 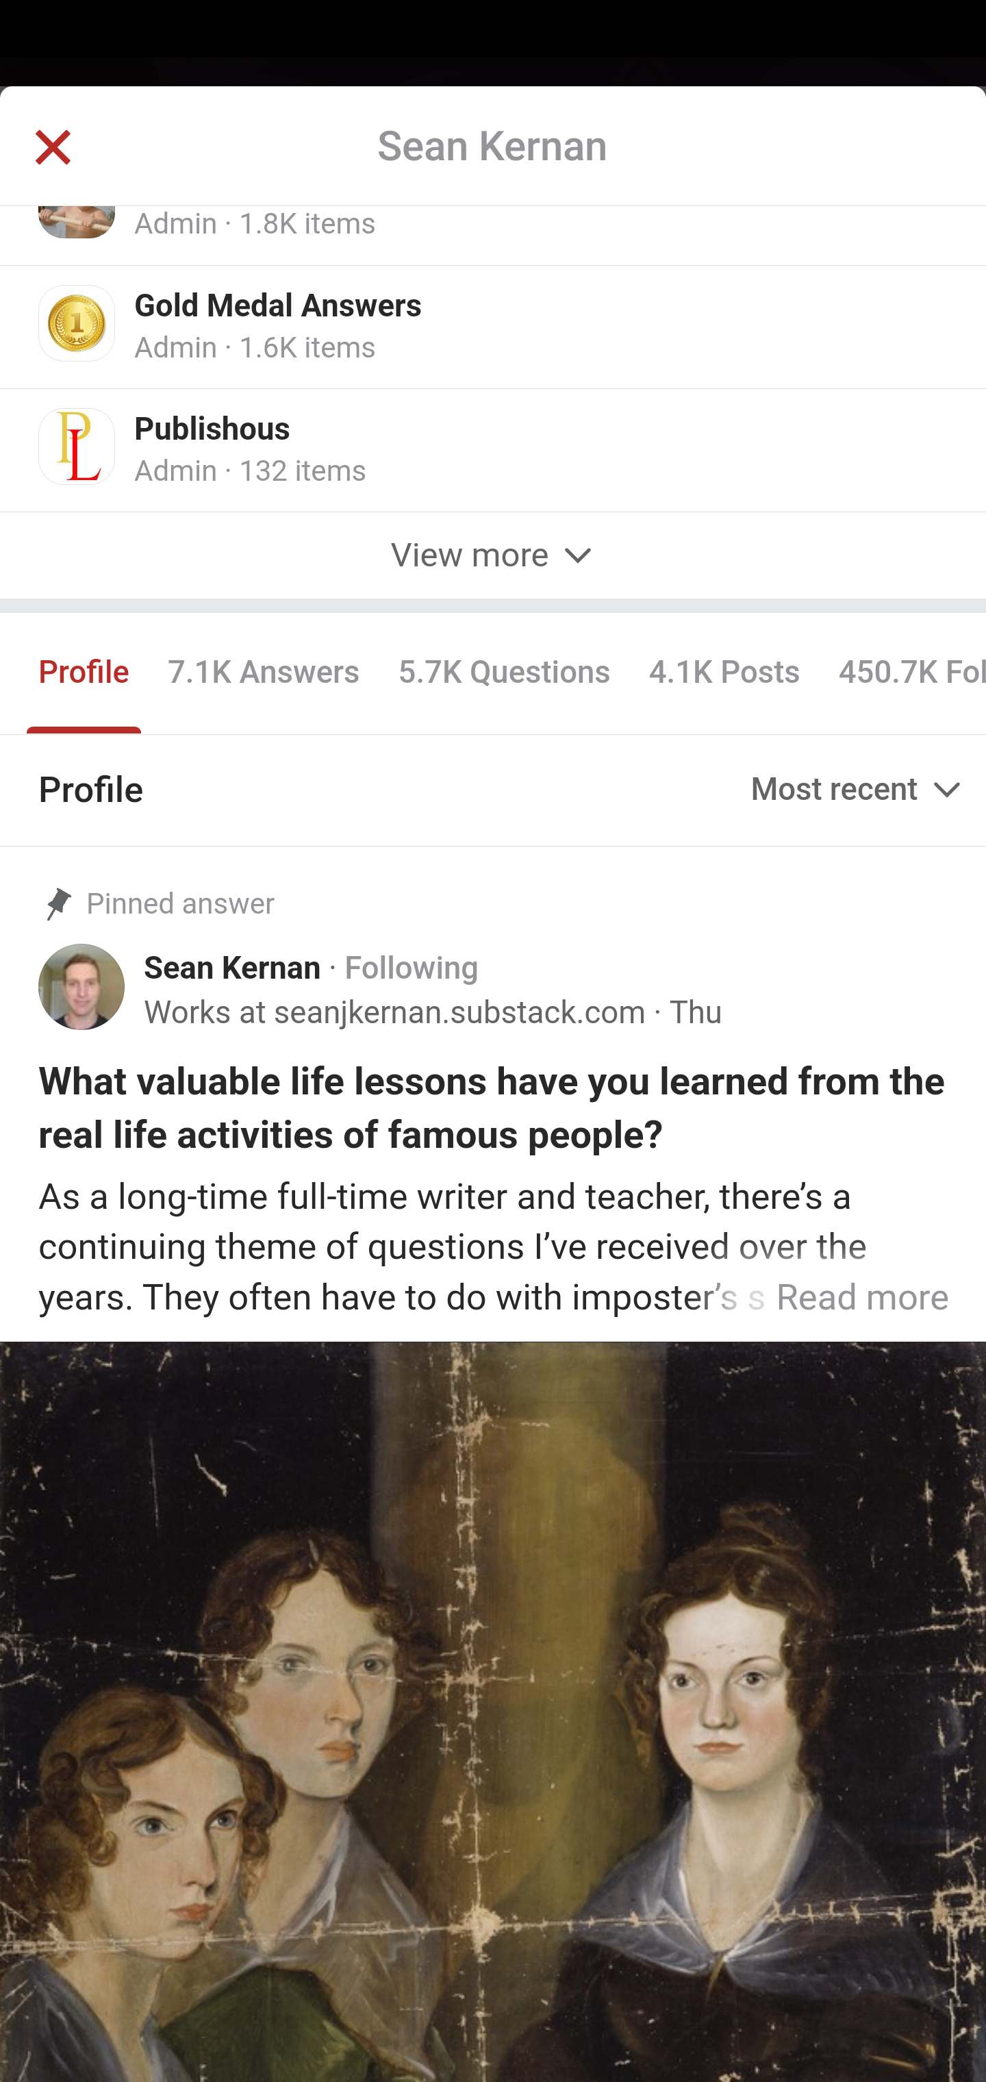 I want to click on Following, so click(x=411, y=971).